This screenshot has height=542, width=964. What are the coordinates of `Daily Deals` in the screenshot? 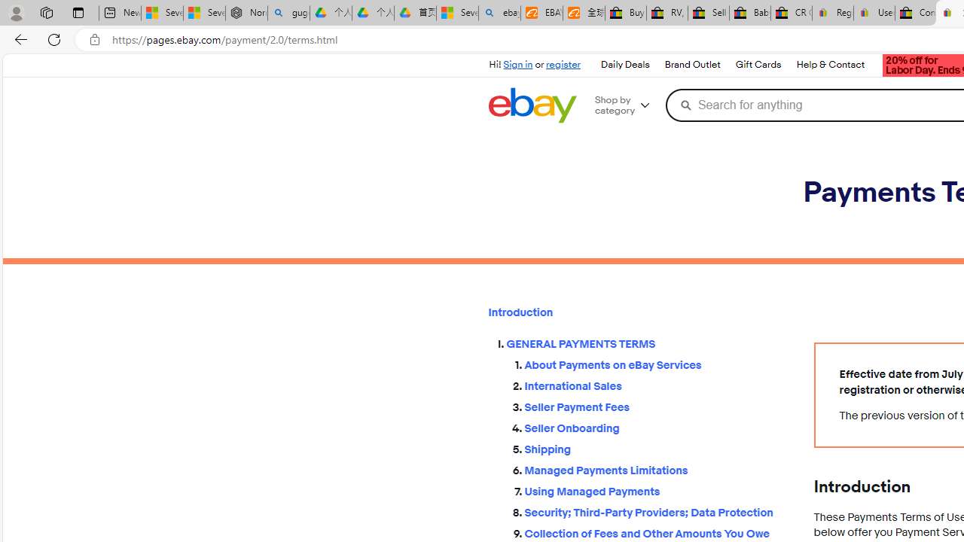 It's located at (624, 65).